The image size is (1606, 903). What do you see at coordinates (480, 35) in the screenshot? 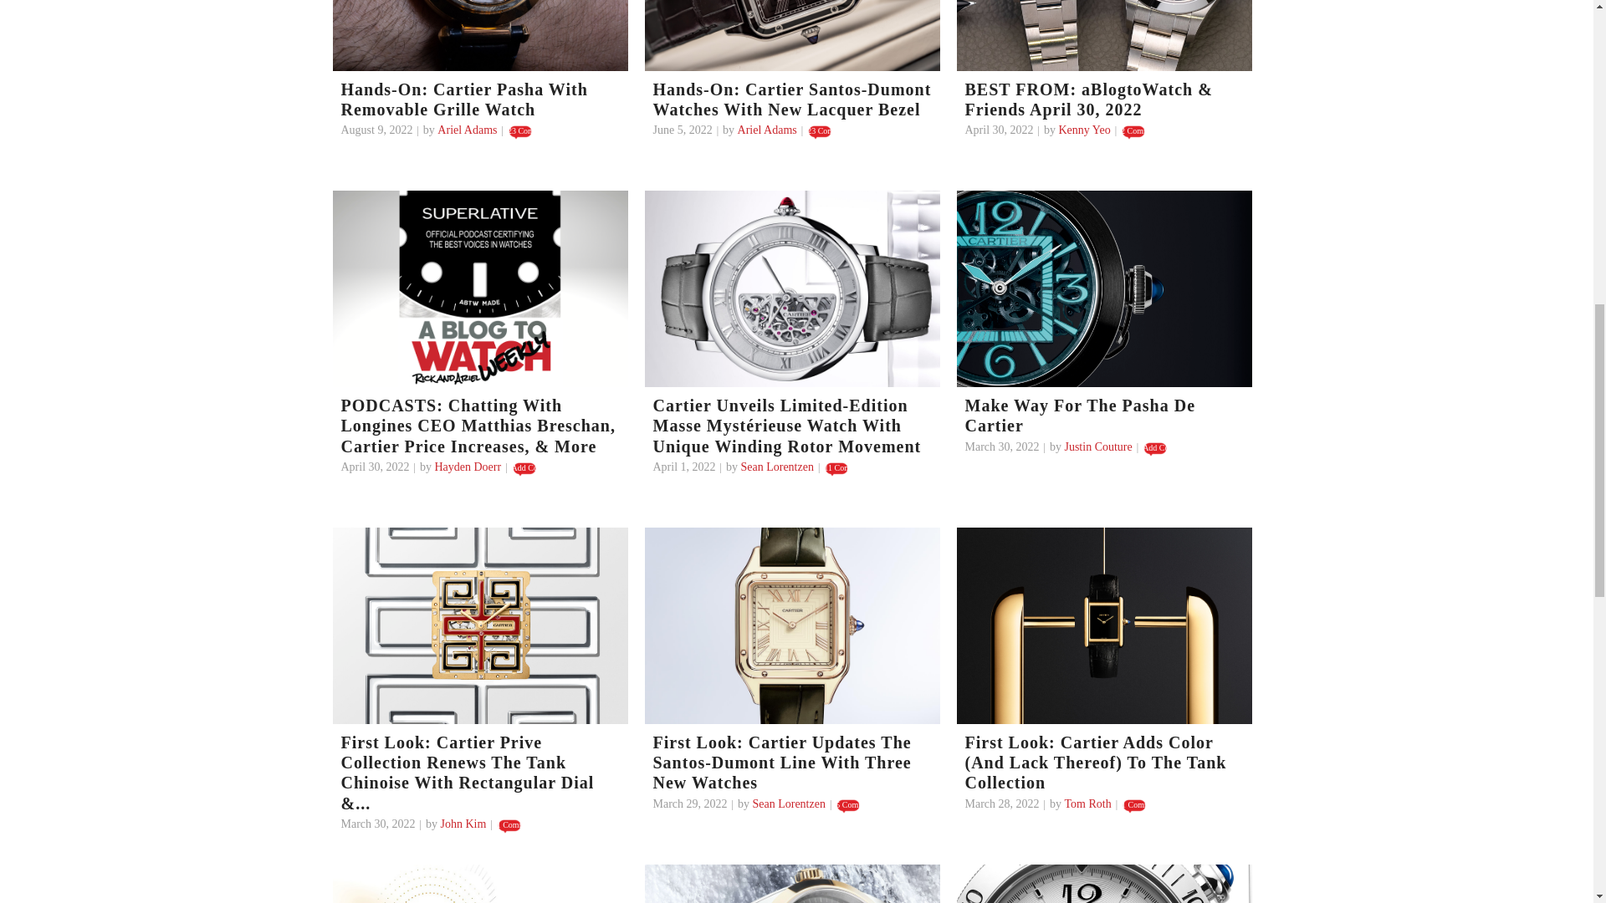
I see `Hands-On: Cartier Pasha With Removable Grille Watch` at bounding box center [480, 35].